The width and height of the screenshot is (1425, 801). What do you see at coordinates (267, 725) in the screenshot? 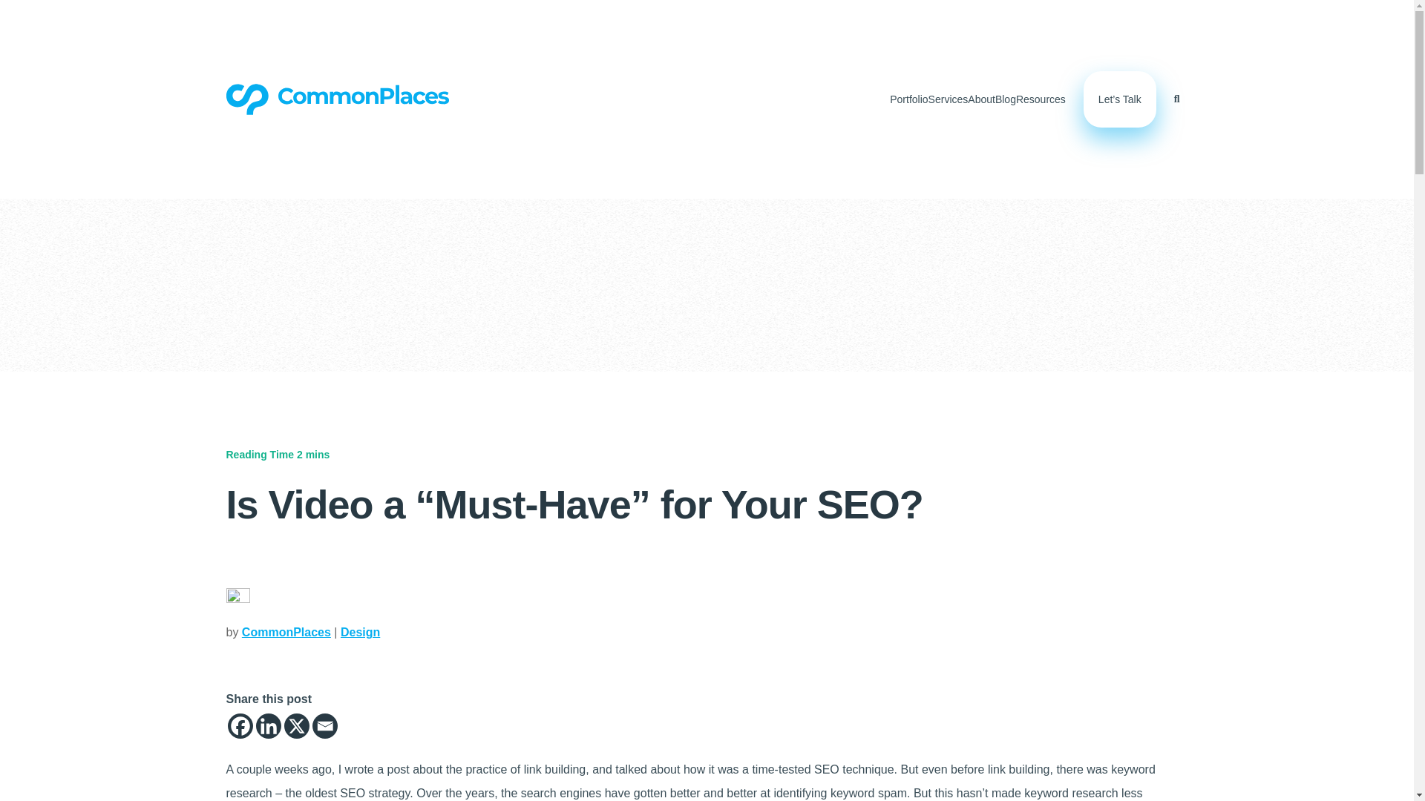
I see `Linkedin` at bounding box center [267, 725].